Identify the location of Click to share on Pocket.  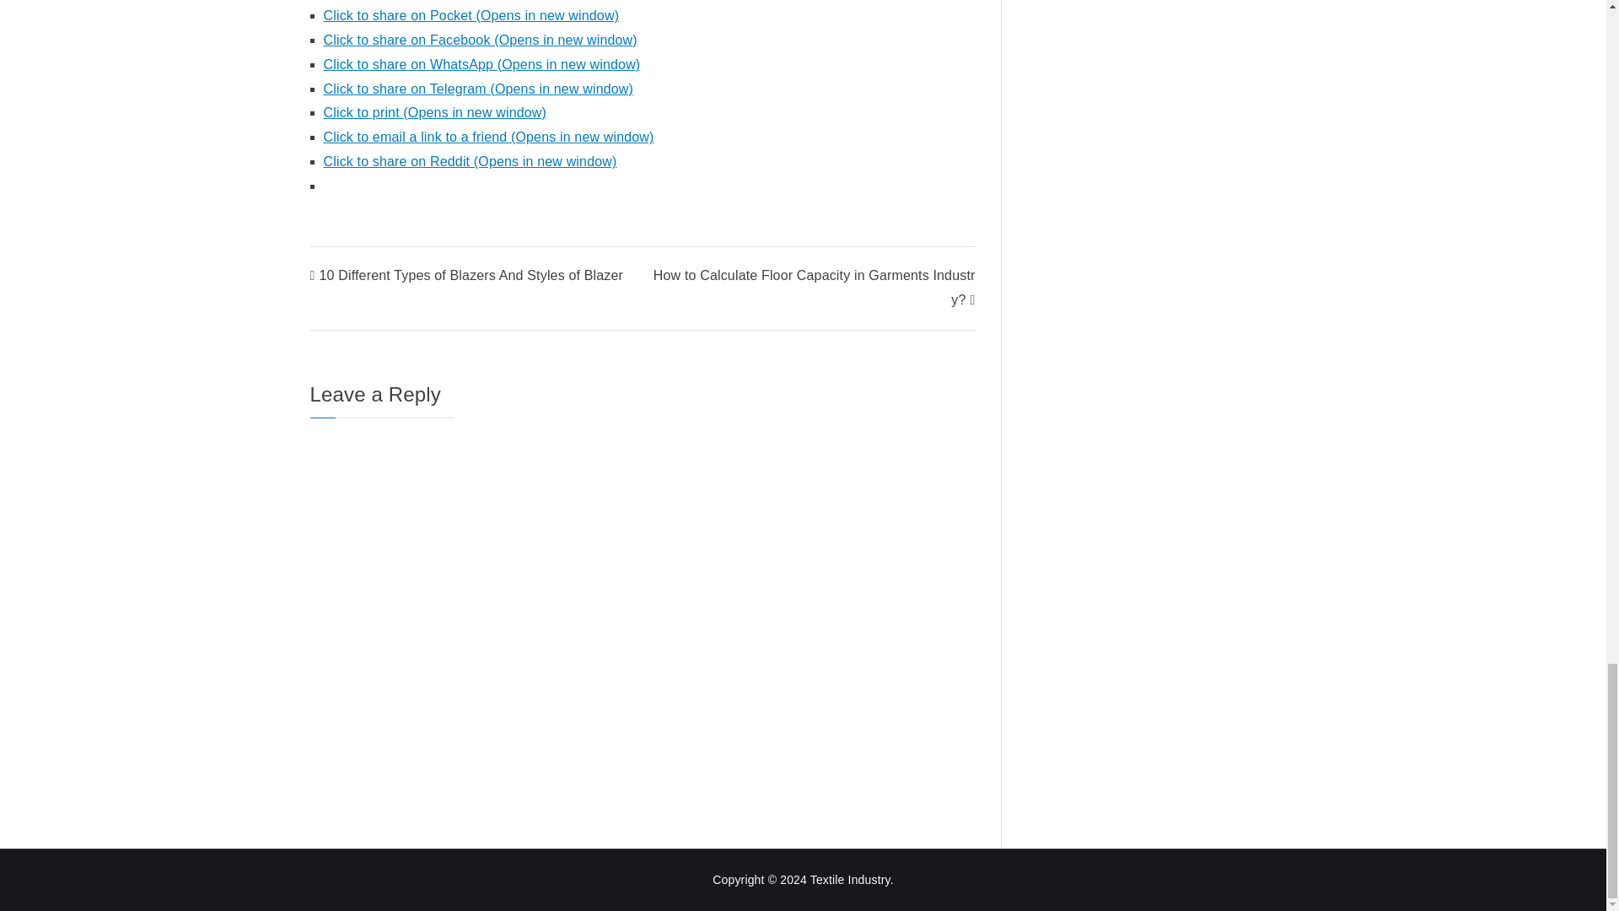
(472, 15).